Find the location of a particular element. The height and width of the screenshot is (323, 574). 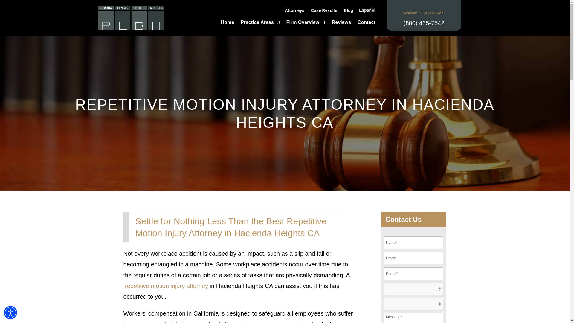

Firm Overview is located at coordinates (306, 23).